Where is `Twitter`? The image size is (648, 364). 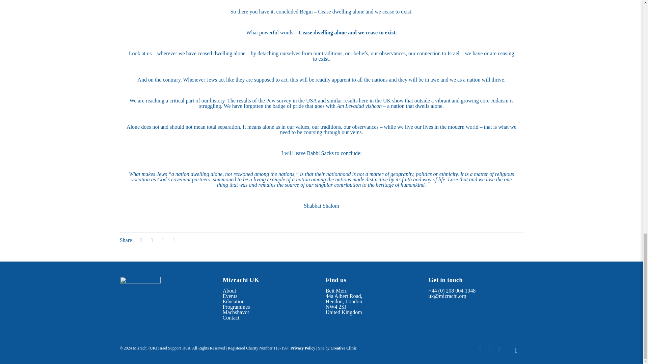
Twitter is located at coordinates (489, 349).